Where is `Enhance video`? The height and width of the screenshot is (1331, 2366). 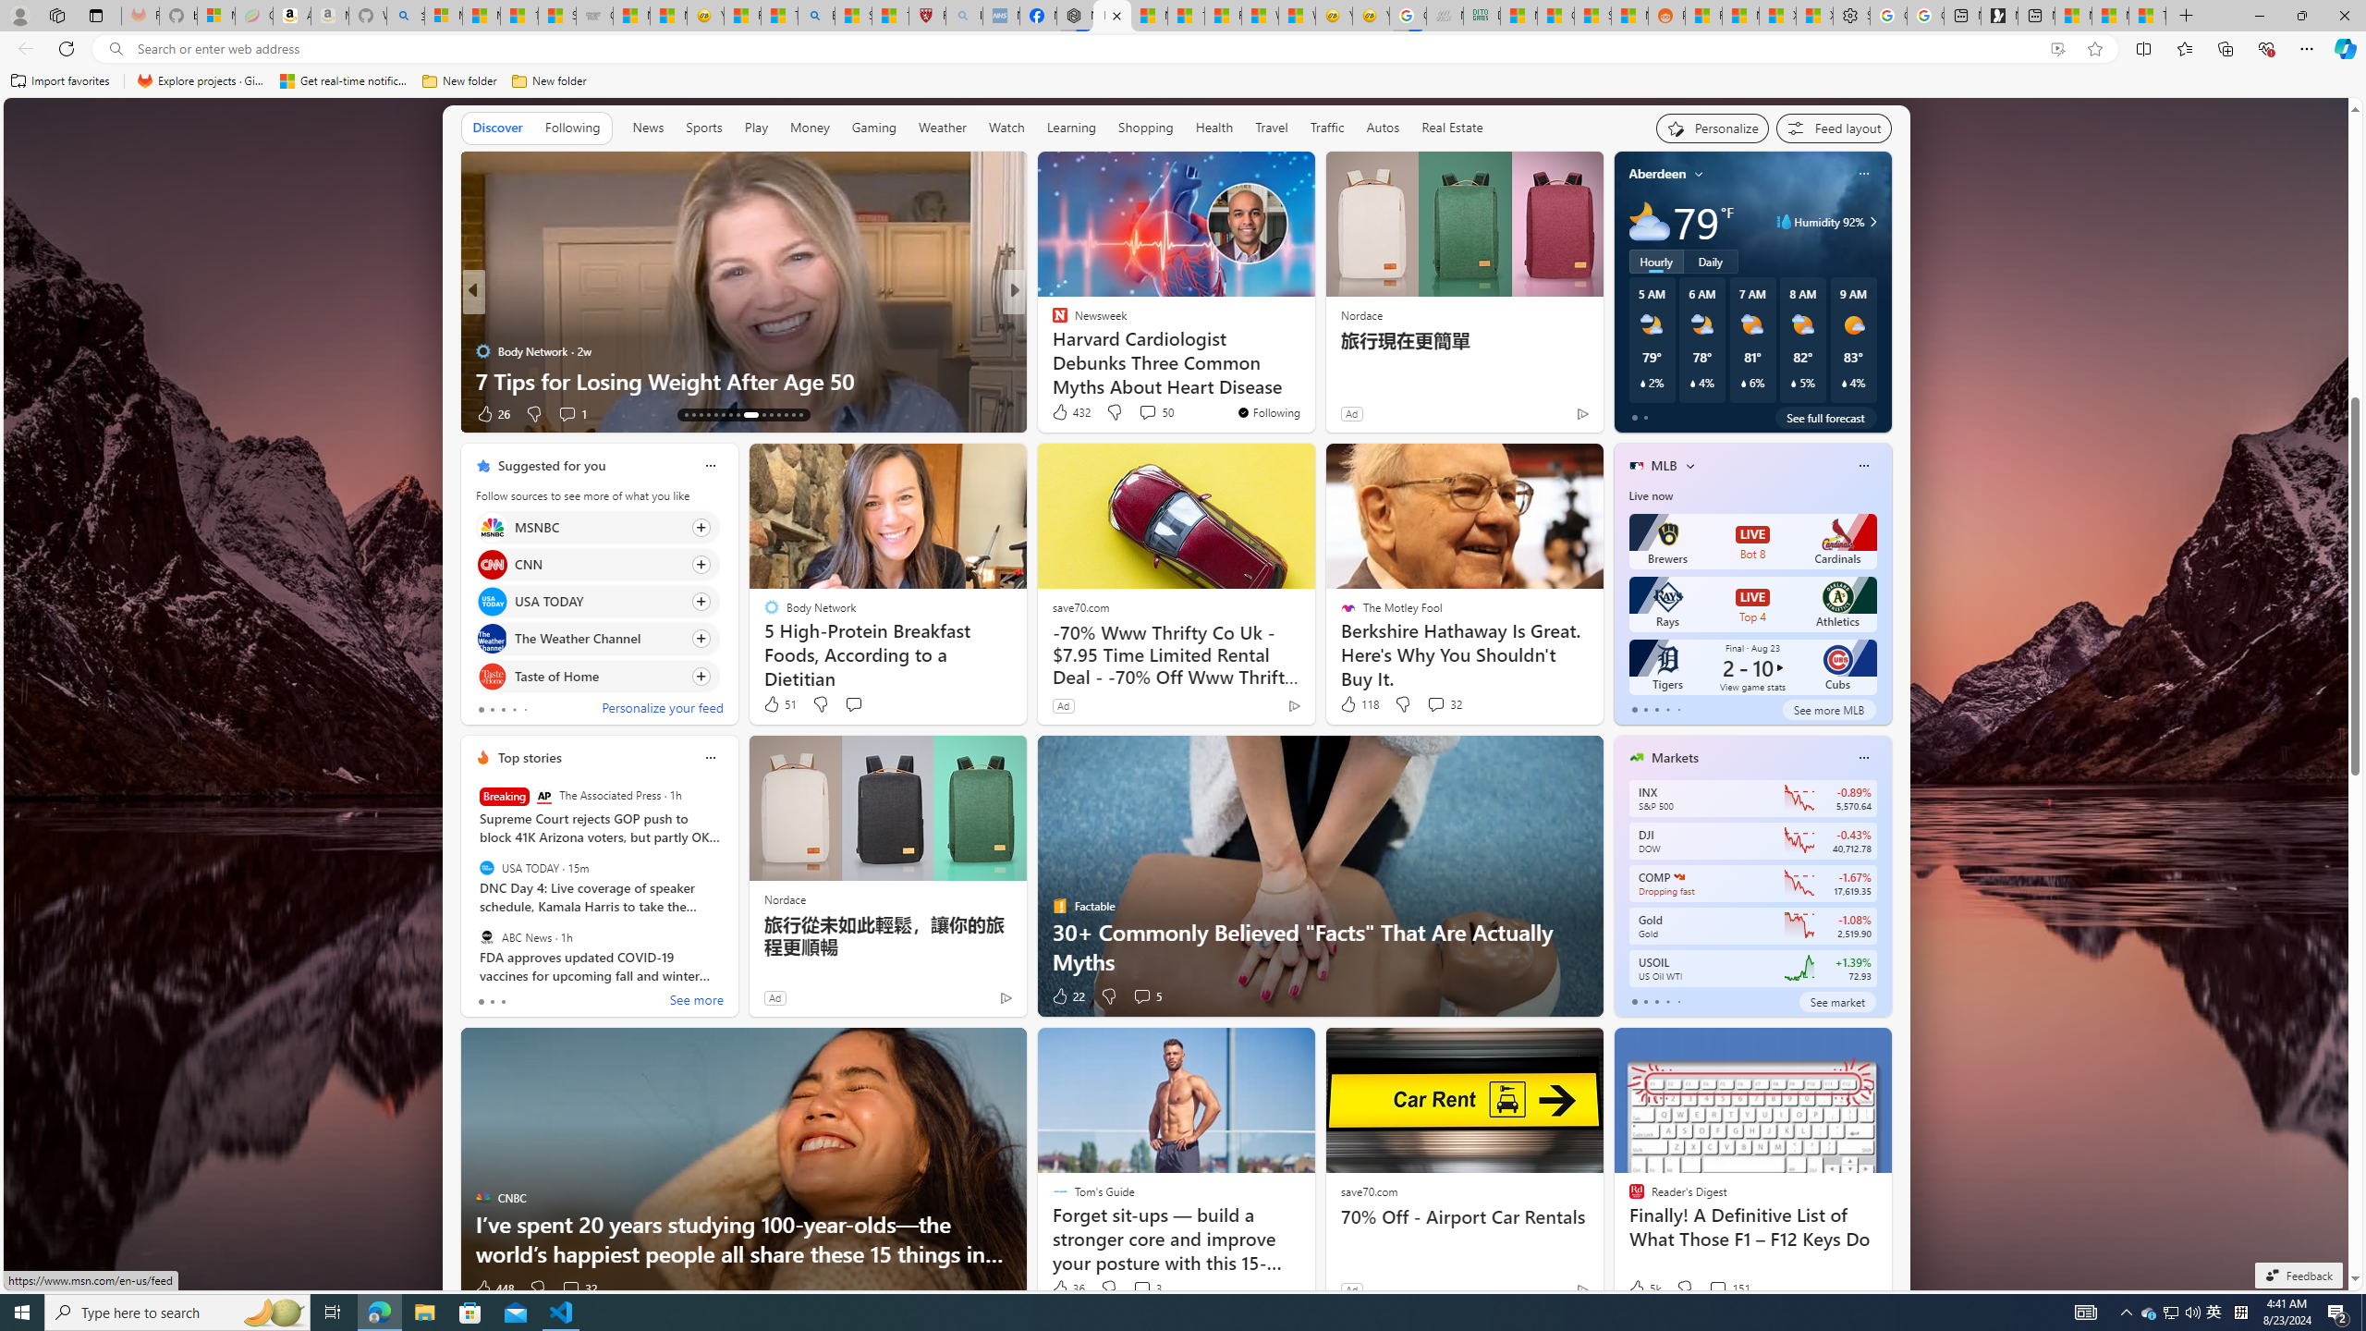
Enhance video is located at coordinates (2057, 49).